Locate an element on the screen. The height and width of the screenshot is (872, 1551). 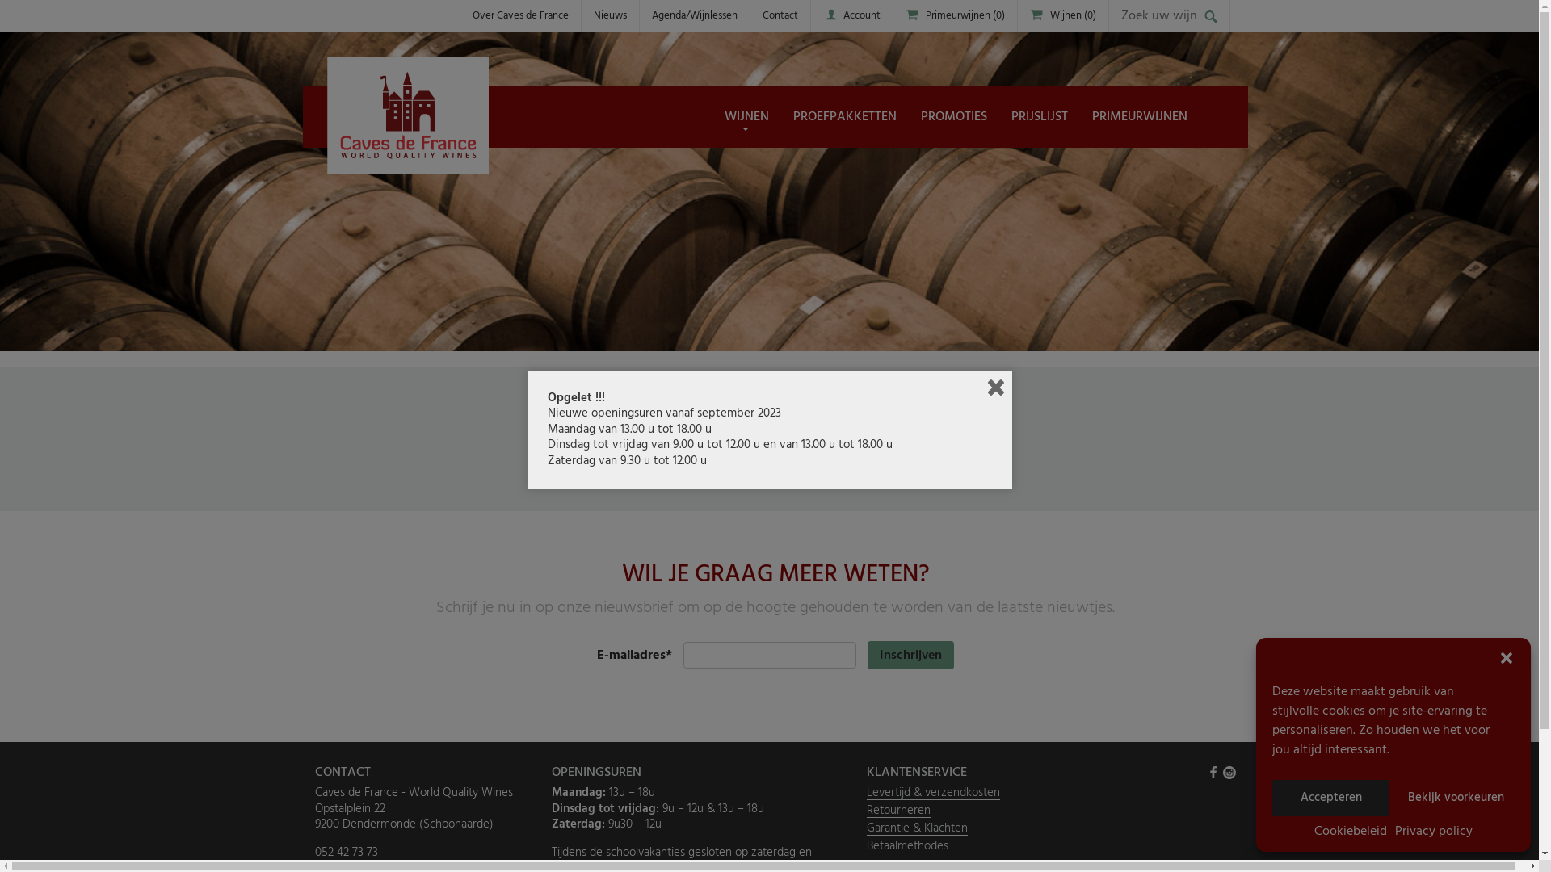
Garantie & Klachten is located at coordinates (916, 828).